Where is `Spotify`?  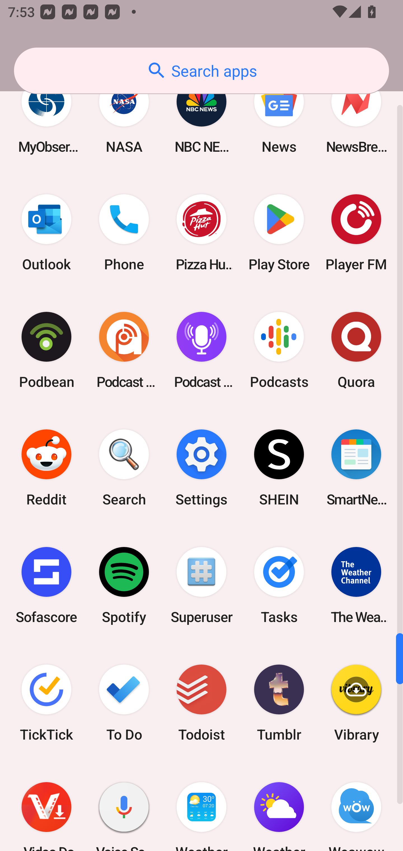 Spotify is located at coordinates (124, 585).